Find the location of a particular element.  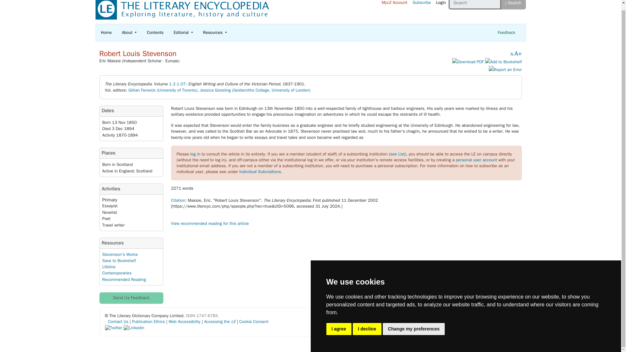

Editorial is located at coordinates (183, 33).